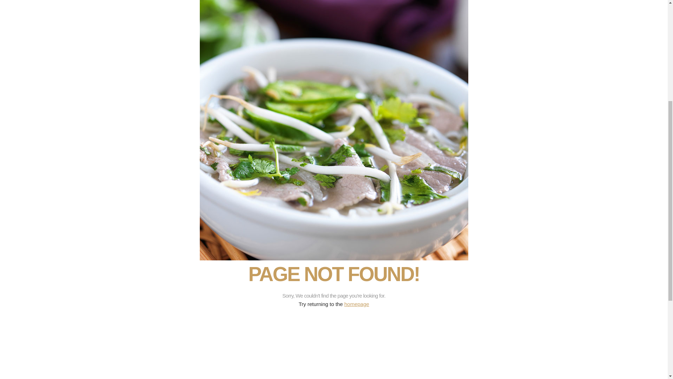 The image size is (673, 379). What do you see at coordinates (356, 304) in the screenshot?
I see `homepage` at bounding box center [356, 304].